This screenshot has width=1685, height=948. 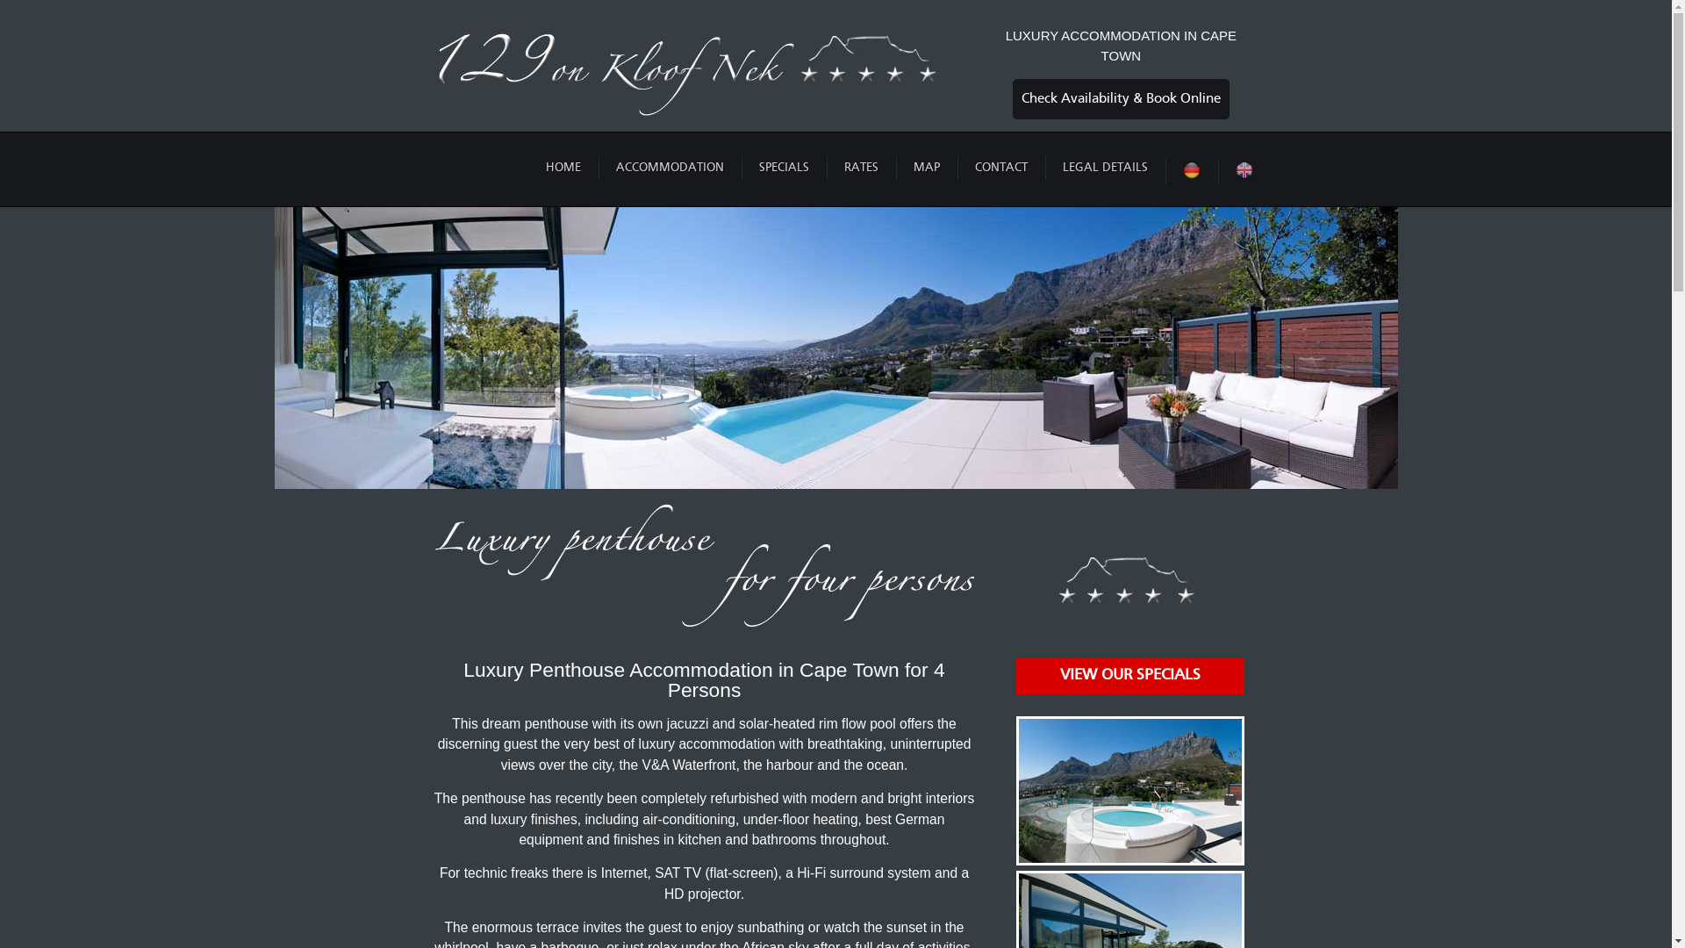 I want to click on ACCOMMODATION, so click(x=669, y=167).